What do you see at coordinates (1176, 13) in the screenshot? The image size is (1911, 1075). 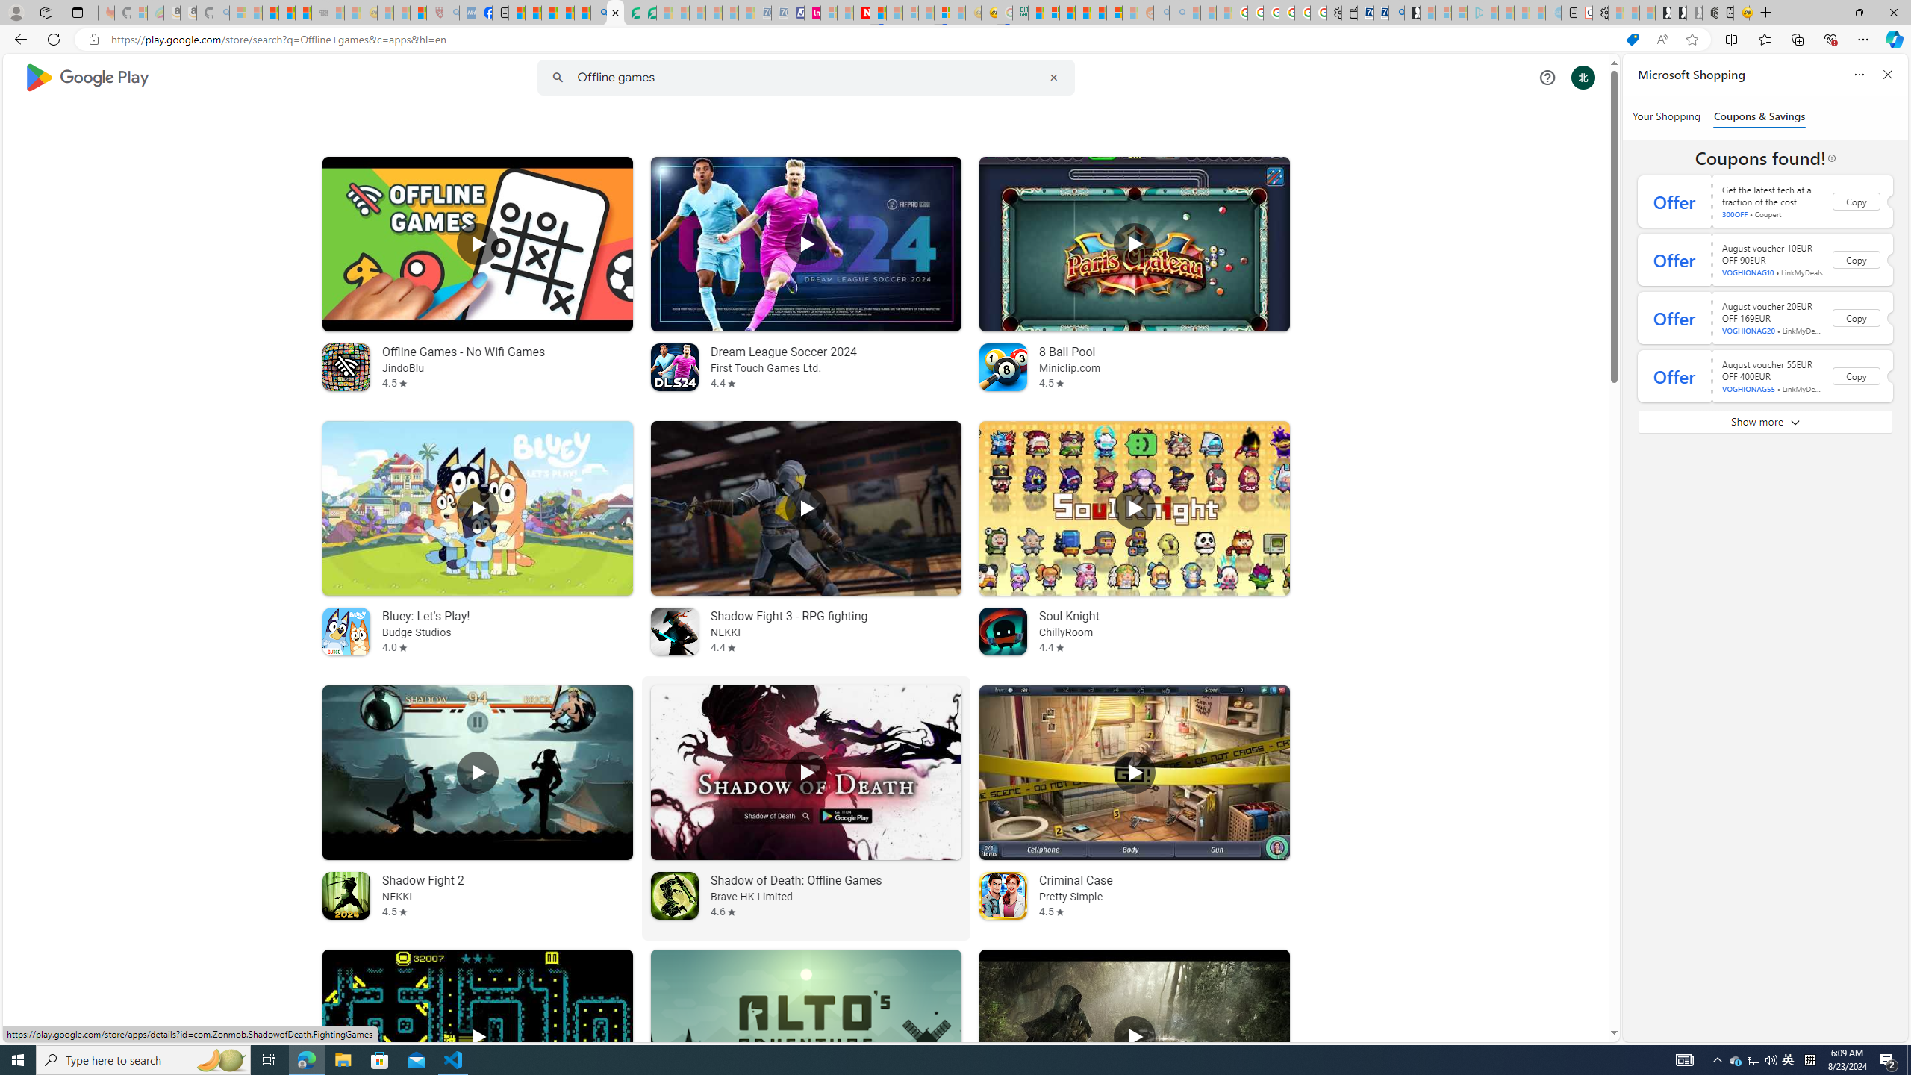 I see `Utah sues federal government - Search - Sleeping` at bounding box center [1176, 13].